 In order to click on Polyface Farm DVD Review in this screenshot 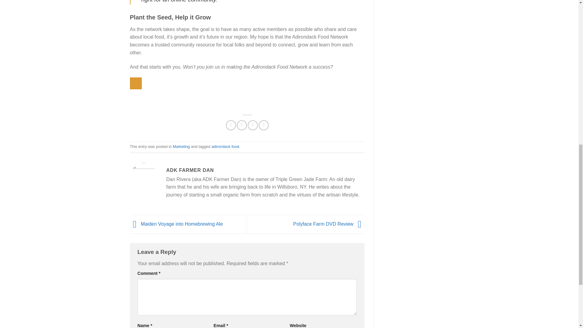, I will do `click(329, 224)`.